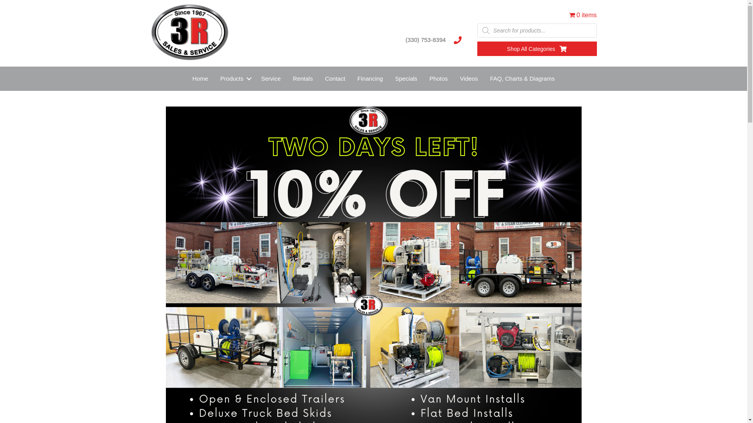  What do you see at coordinates (406, 79) in the screenshot?
I see `Specials` at bounding box center [406, 79].